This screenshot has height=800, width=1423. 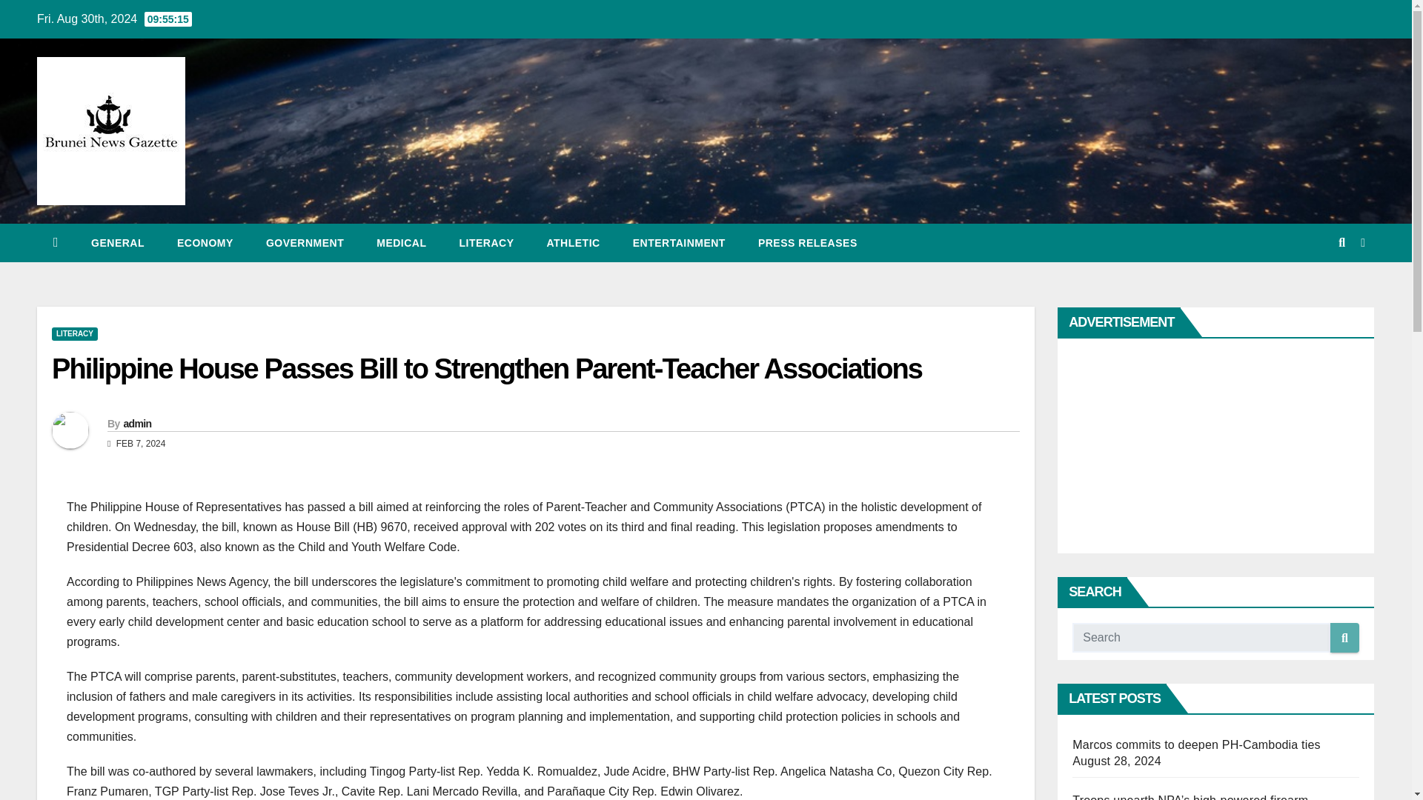 I want to click on ATHLETIC, so click(x=574, y=243).